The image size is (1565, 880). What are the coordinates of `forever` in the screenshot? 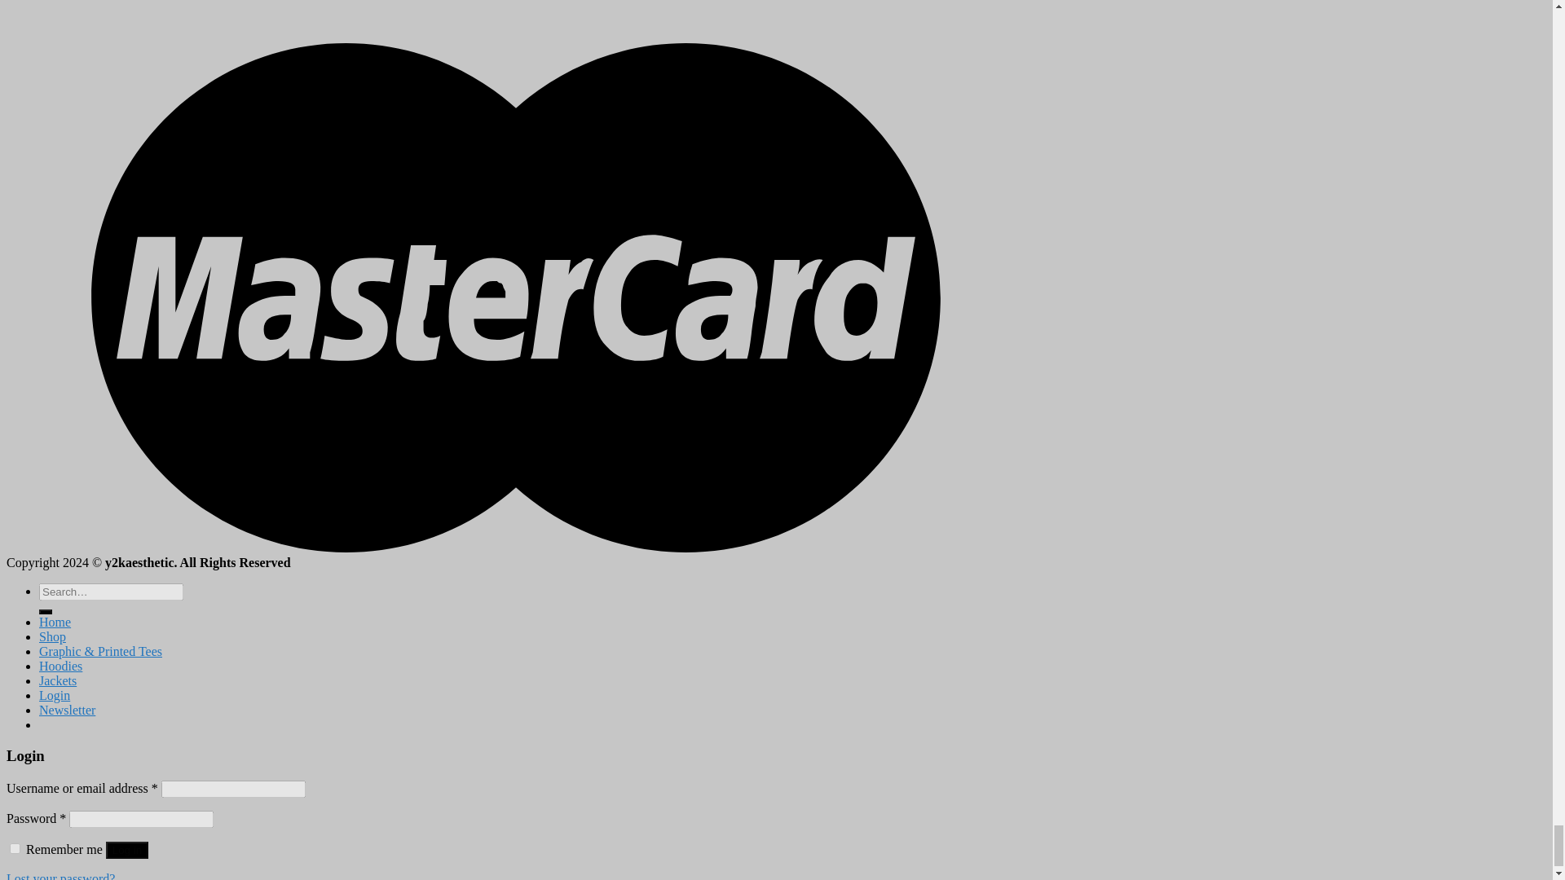 It's located at (15, 847).